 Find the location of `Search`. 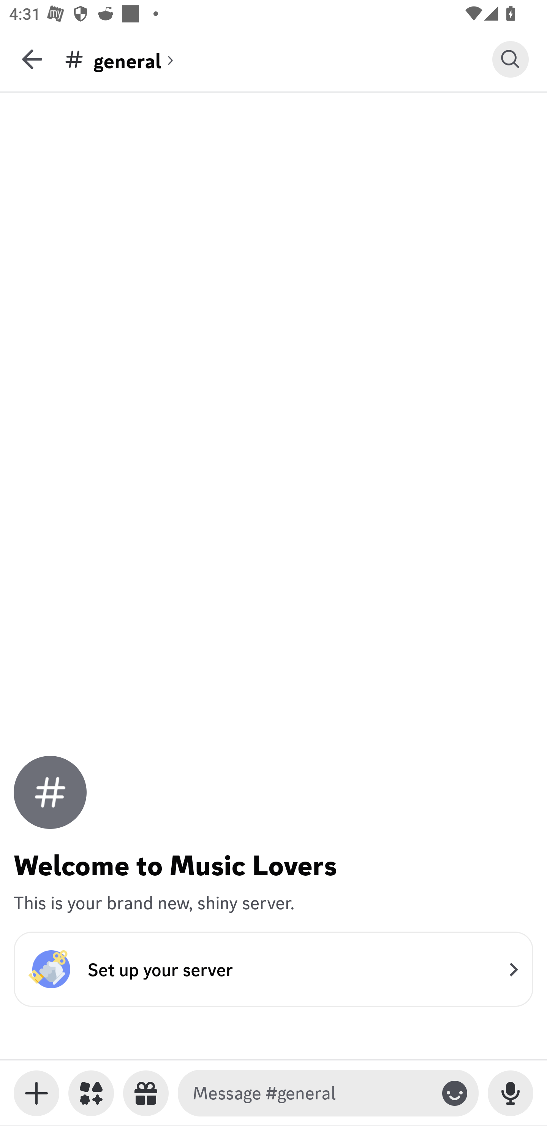

Search is located at coordinates (511, 59).